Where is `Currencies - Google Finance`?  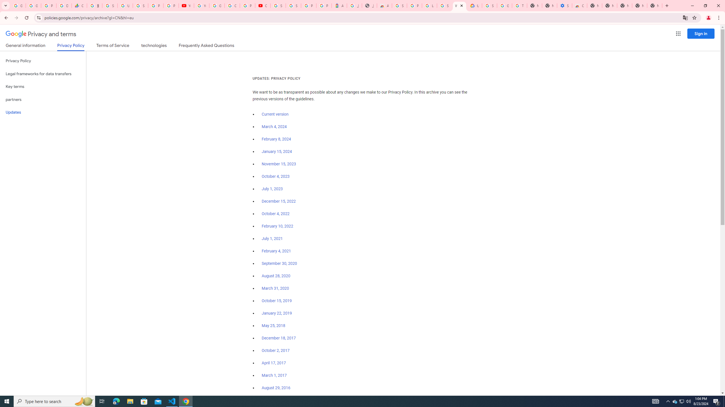 Currencies - Google Finance is located at coordinates (79, 6).